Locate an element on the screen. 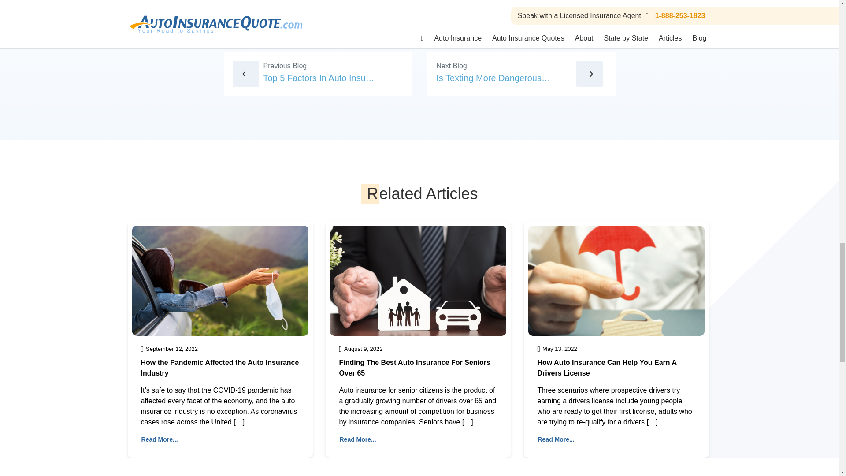 The height and width of the screenshot is (476, 846). Read More... is located at coordinates (358, 439).